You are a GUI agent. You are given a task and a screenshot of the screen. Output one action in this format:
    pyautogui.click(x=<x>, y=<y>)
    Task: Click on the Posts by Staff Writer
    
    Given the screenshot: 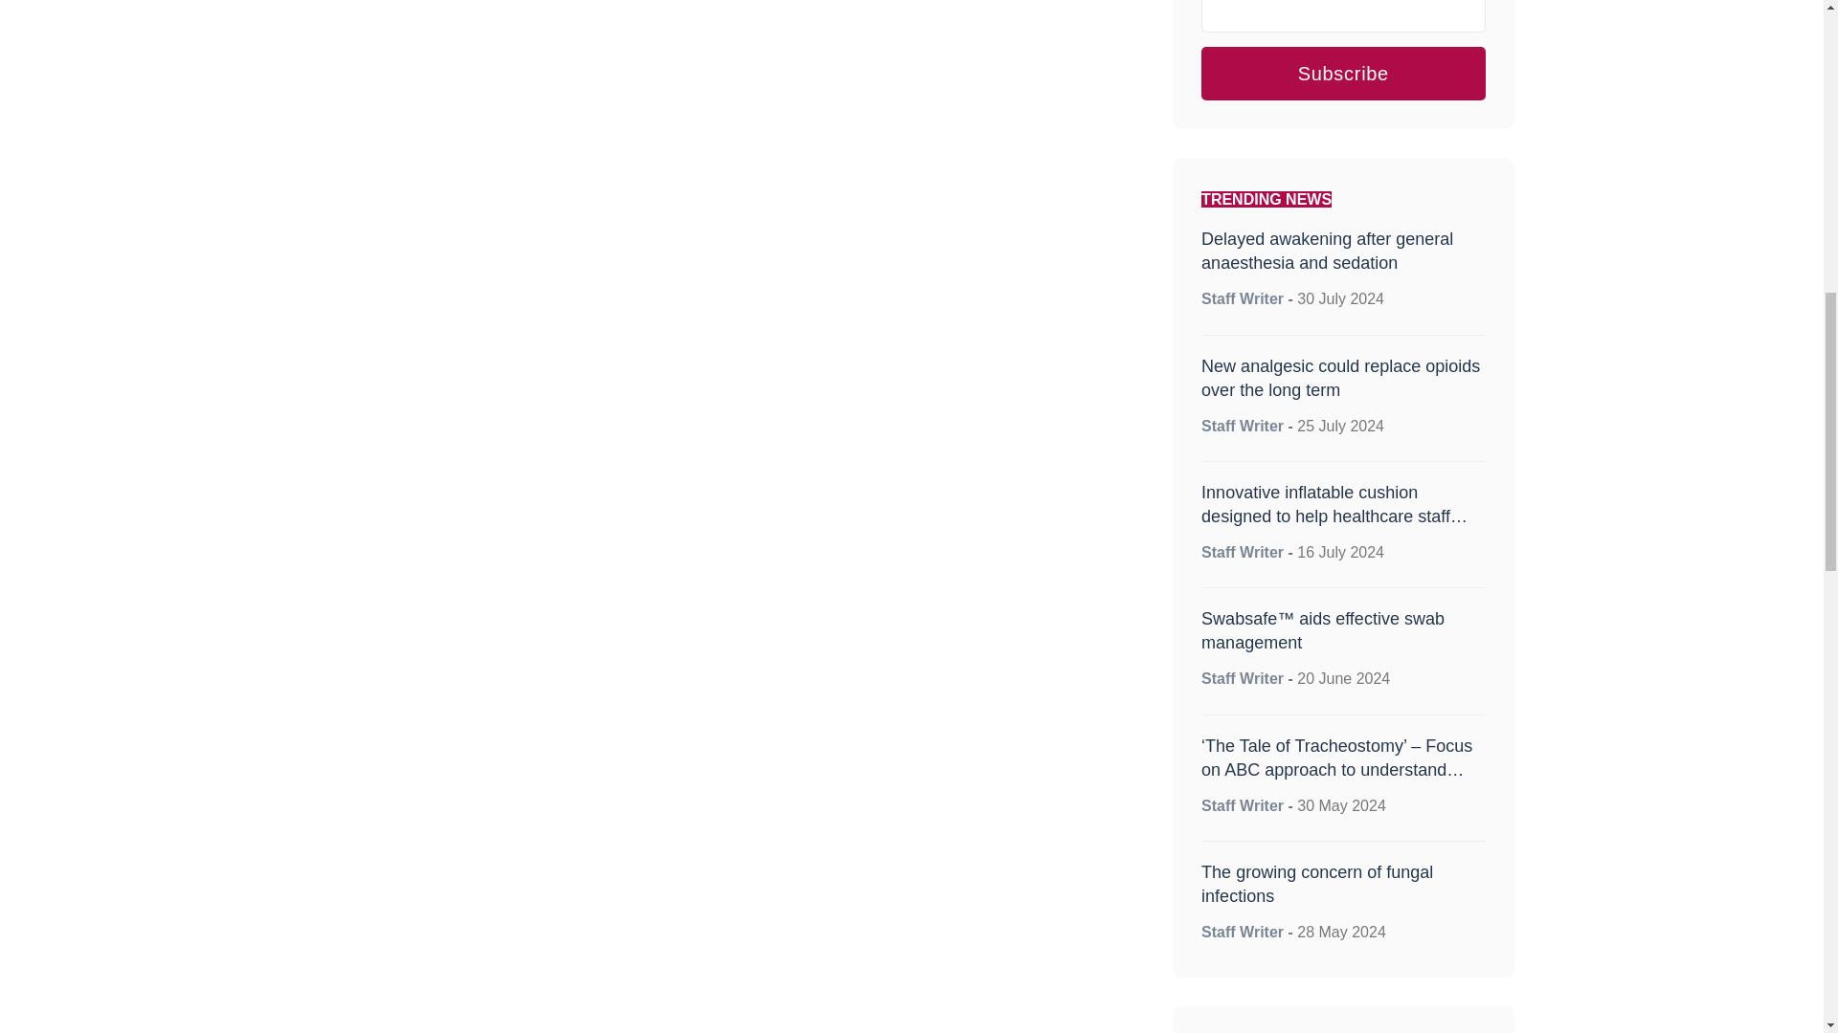 What is the action you would take?
    pyautogui.click(x=1243, y=805)
    